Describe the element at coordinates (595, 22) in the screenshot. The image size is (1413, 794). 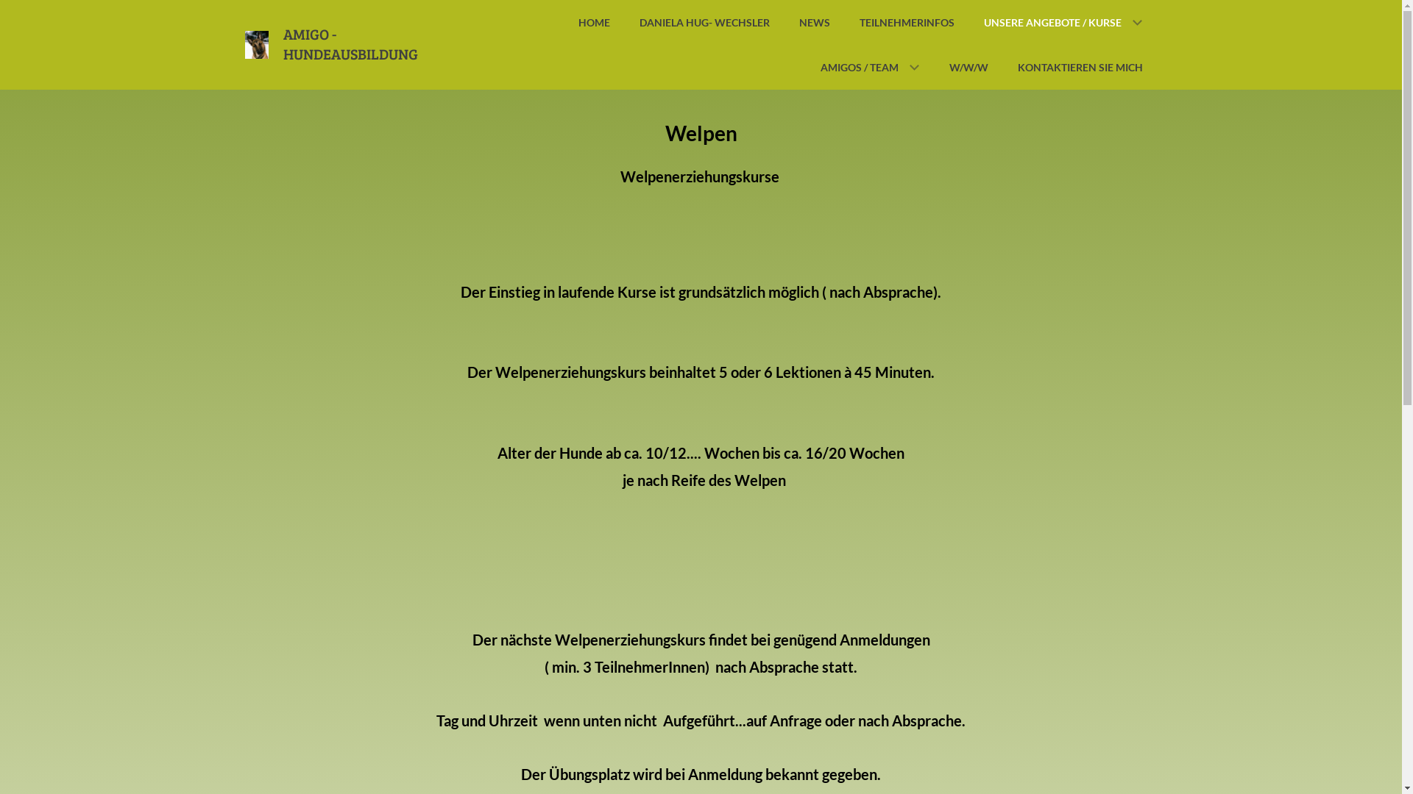
I see `HOME` at that location.